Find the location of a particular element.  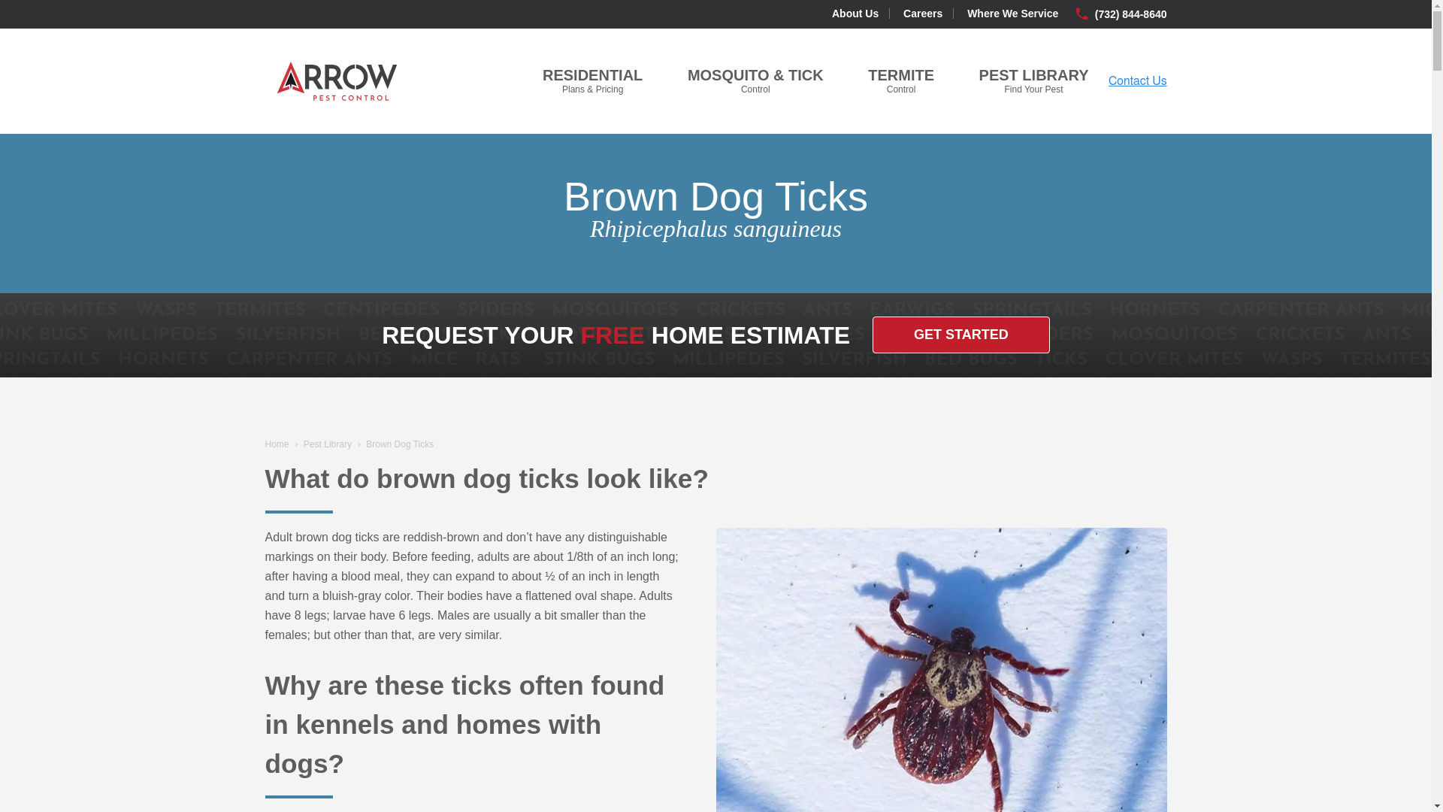

Careers is located at coordinates (1033, 80).